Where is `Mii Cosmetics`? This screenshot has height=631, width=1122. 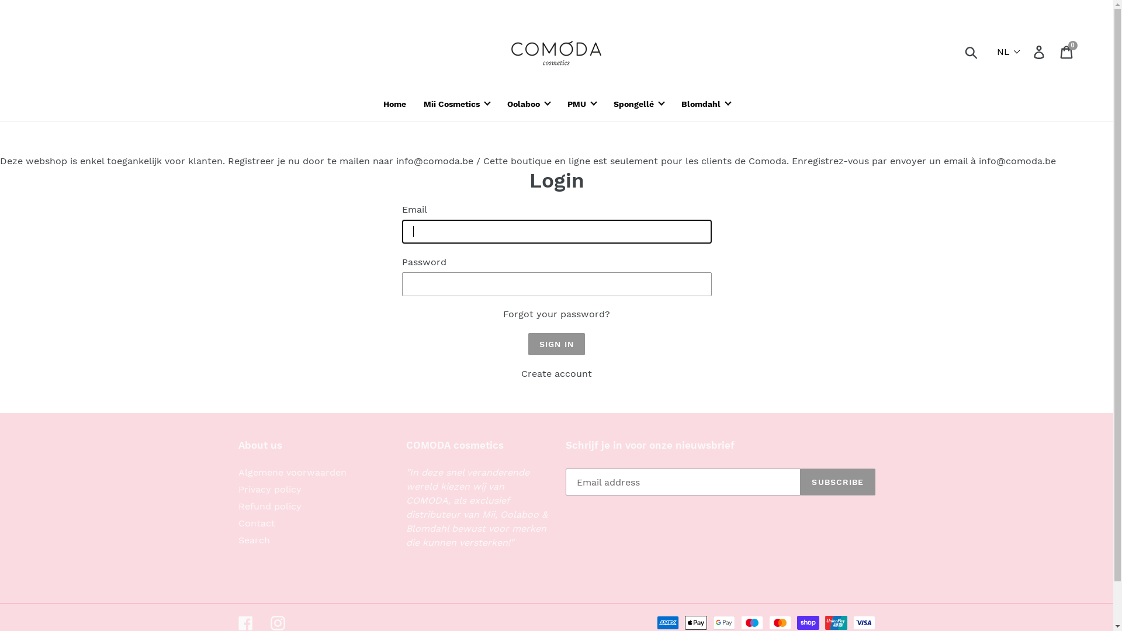 Mii Cosmetics is located at coordinates (457, 104).